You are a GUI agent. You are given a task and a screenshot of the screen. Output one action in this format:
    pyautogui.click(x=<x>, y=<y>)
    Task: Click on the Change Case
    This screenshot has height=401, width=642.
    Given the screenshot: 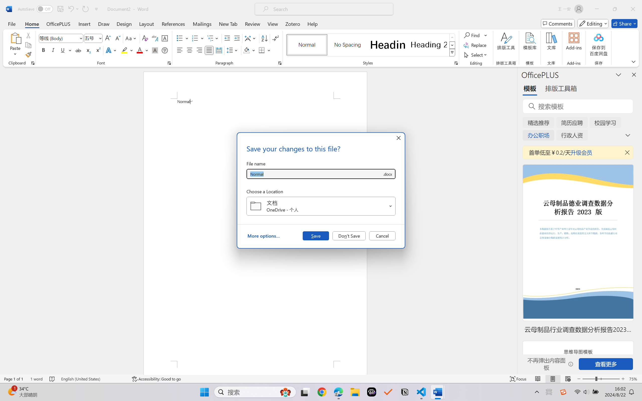 What is the action you would take?
    pyautogui.click(x=131, y=38)
    